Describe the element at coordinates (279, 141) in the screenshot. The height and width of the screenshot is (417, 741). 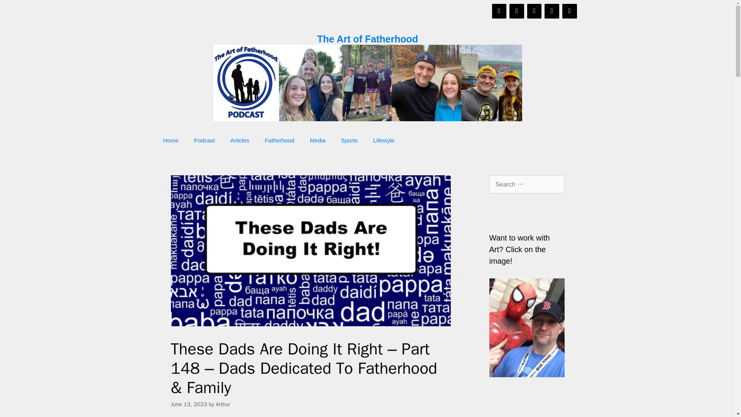
I see `Fatherhood` at that location.